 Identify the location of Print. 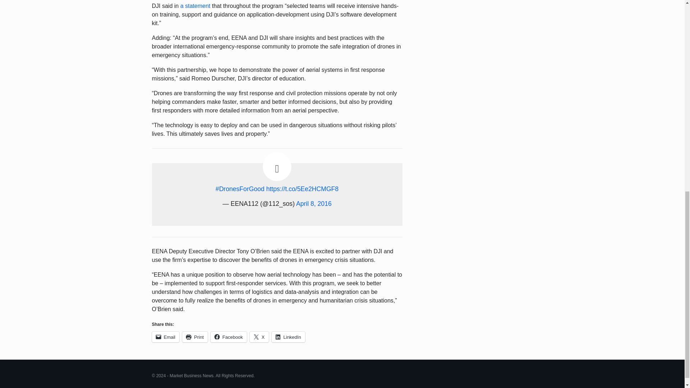
(195, 337).